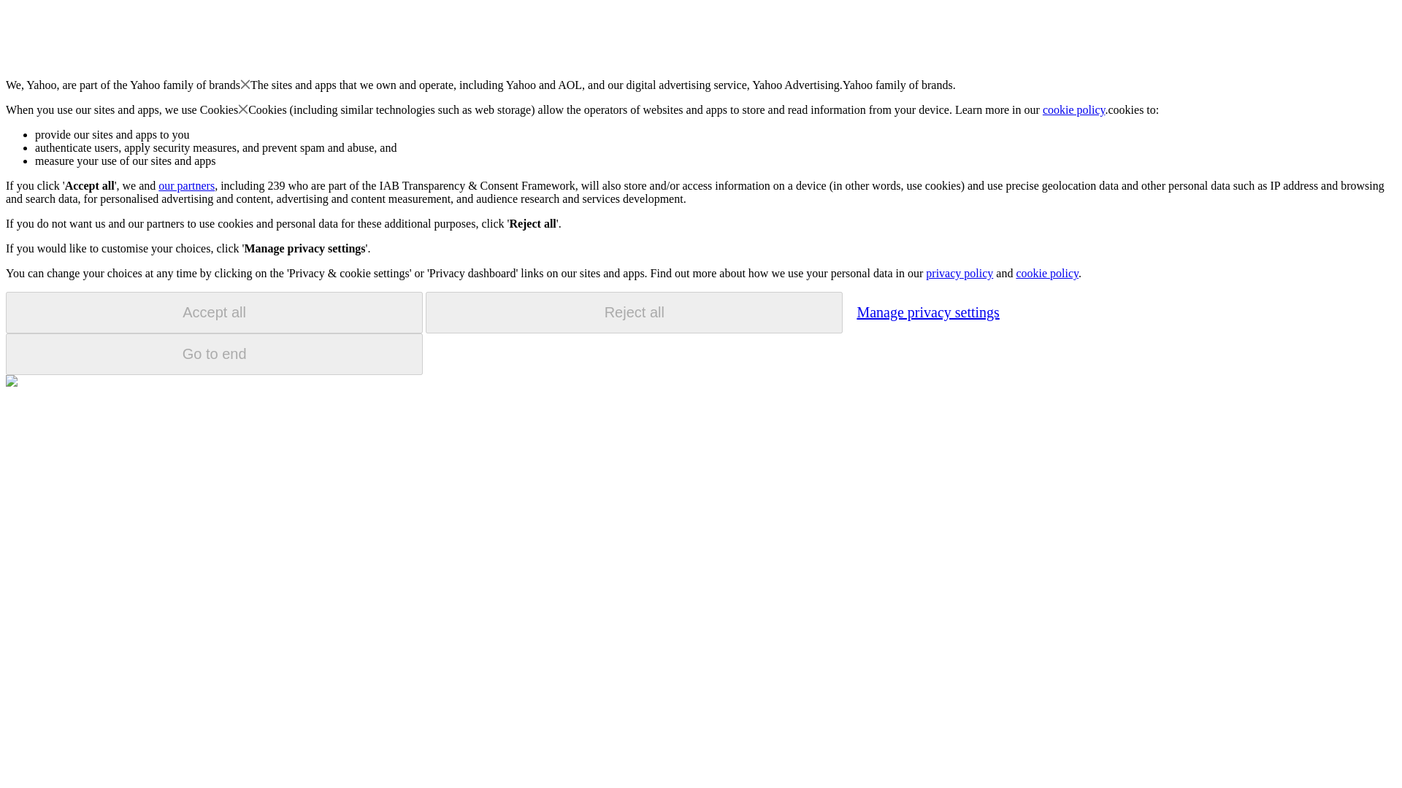 The width and height of the screenshot is (1402, 788). Describe the element at coordinates (214, 354) in the screenshot. I see `Go to end` at that location.